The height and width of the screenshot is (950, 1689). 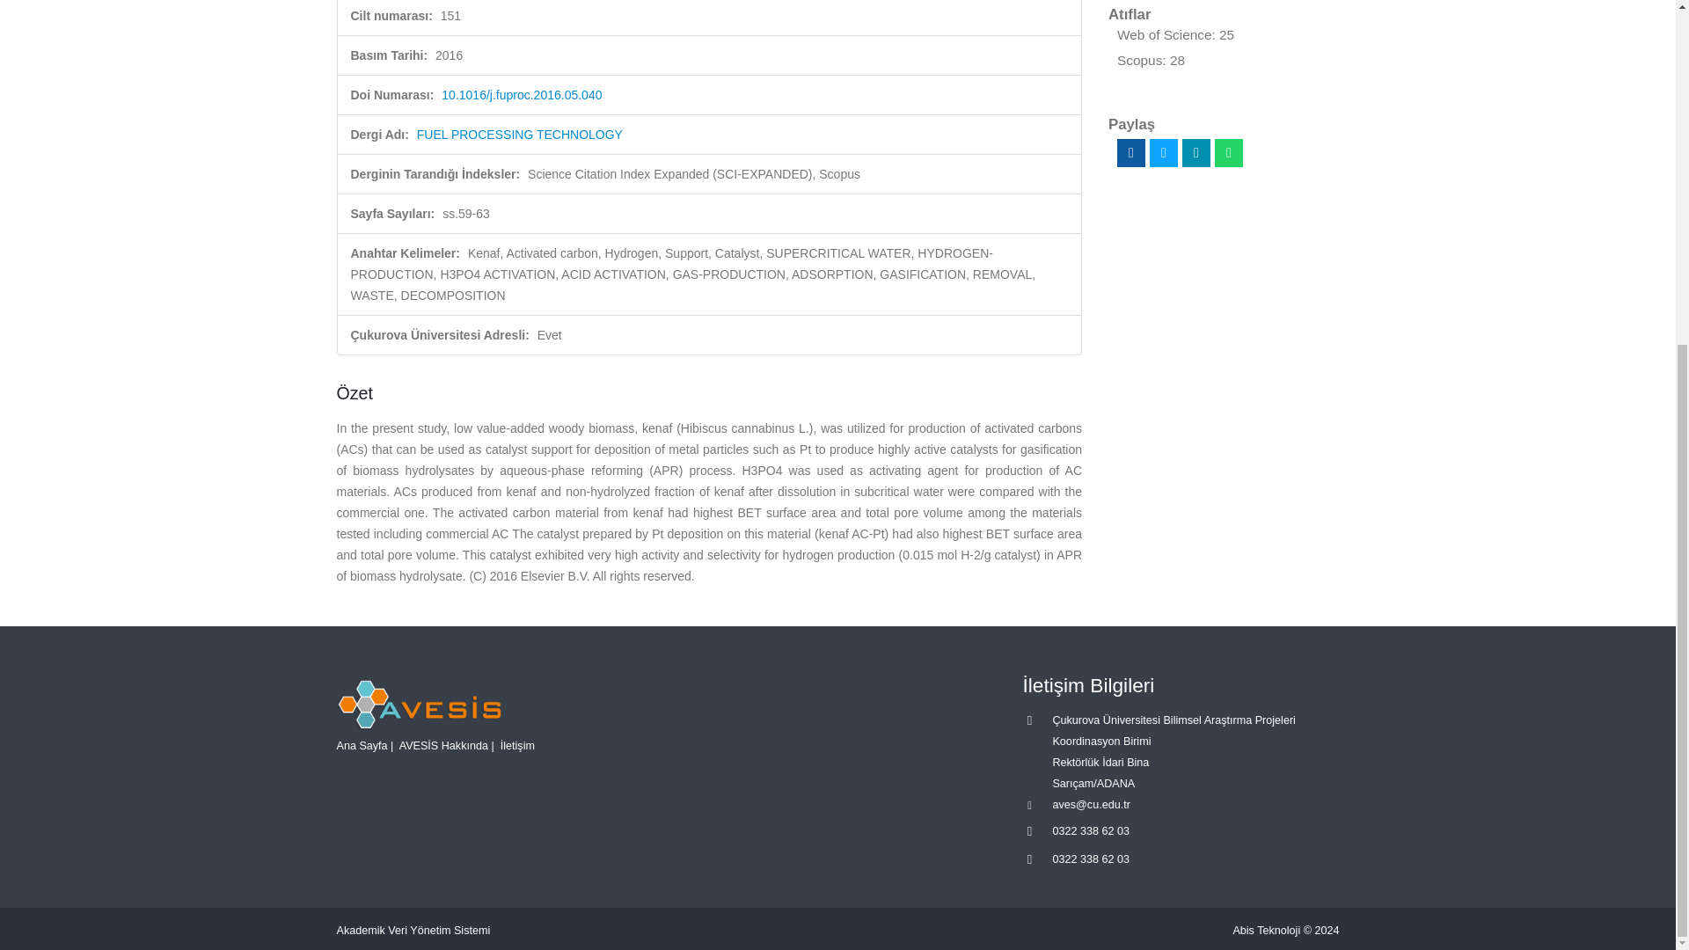 What do you see at coordinates (361, 745) in the screenshot?
I see `Ana Sayfa` at bounding box center [361, 745].